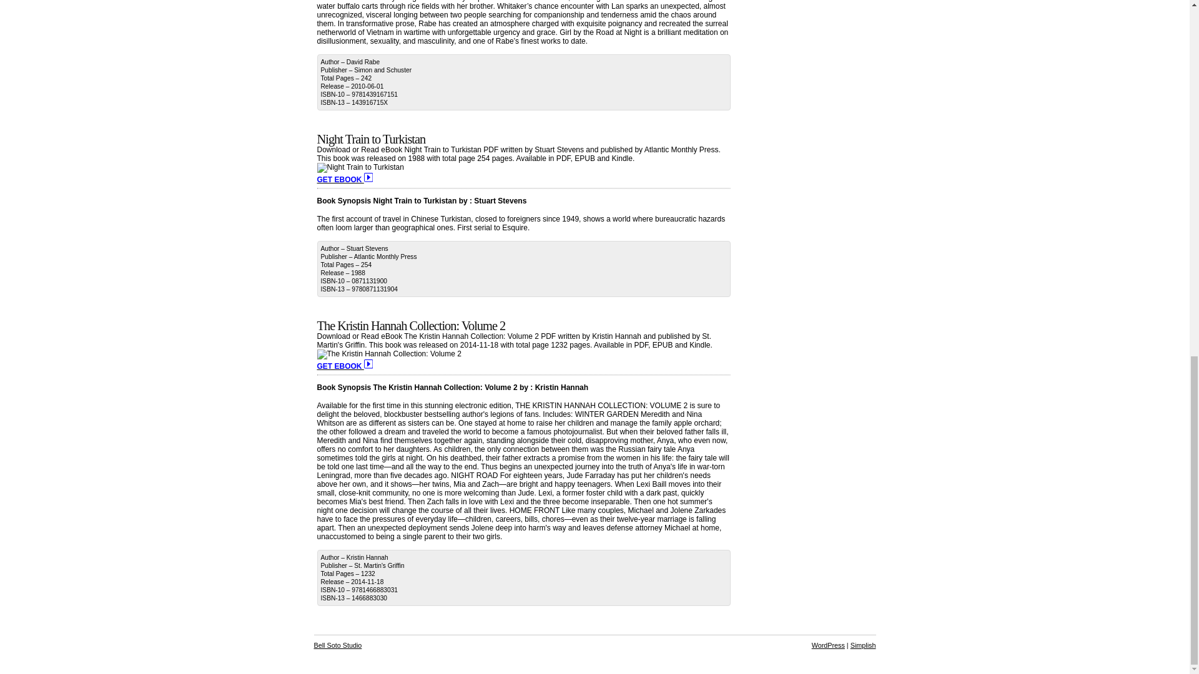  I want to click on The Kristin Hannah Collection: Volume 2, so click(412, 326).